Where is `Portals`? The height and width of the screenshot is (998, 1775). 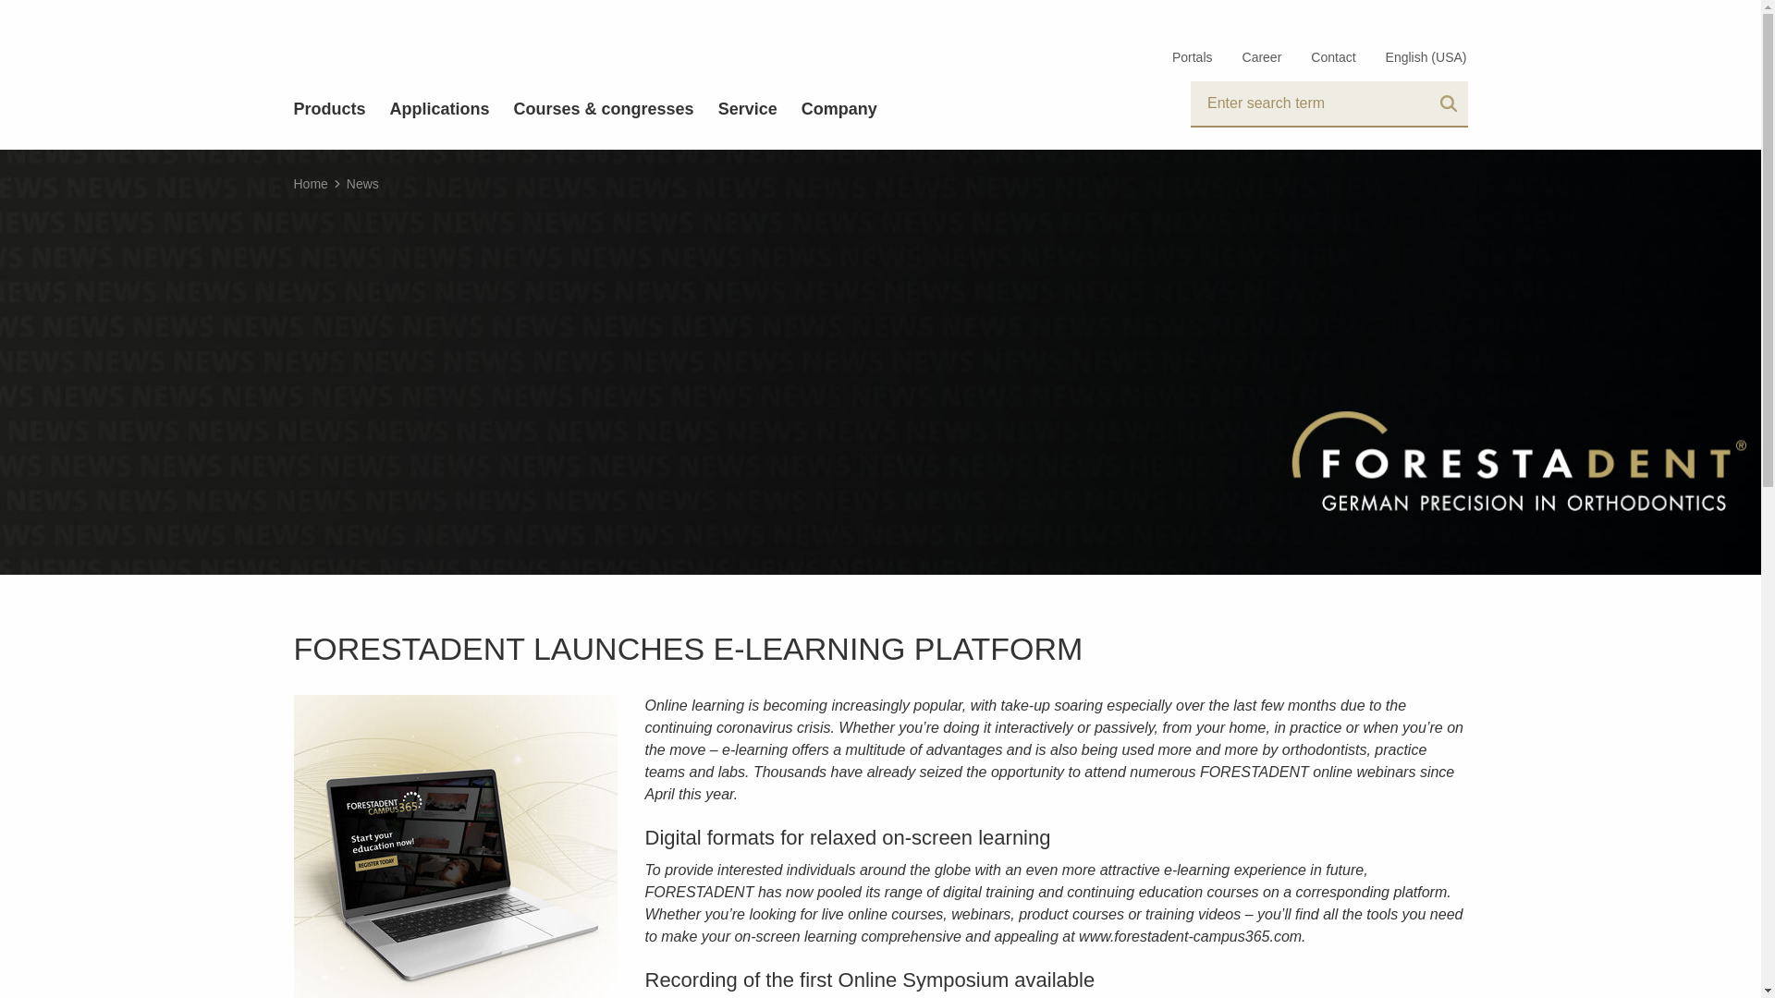
Portals is located at coordinates (1193, 57).